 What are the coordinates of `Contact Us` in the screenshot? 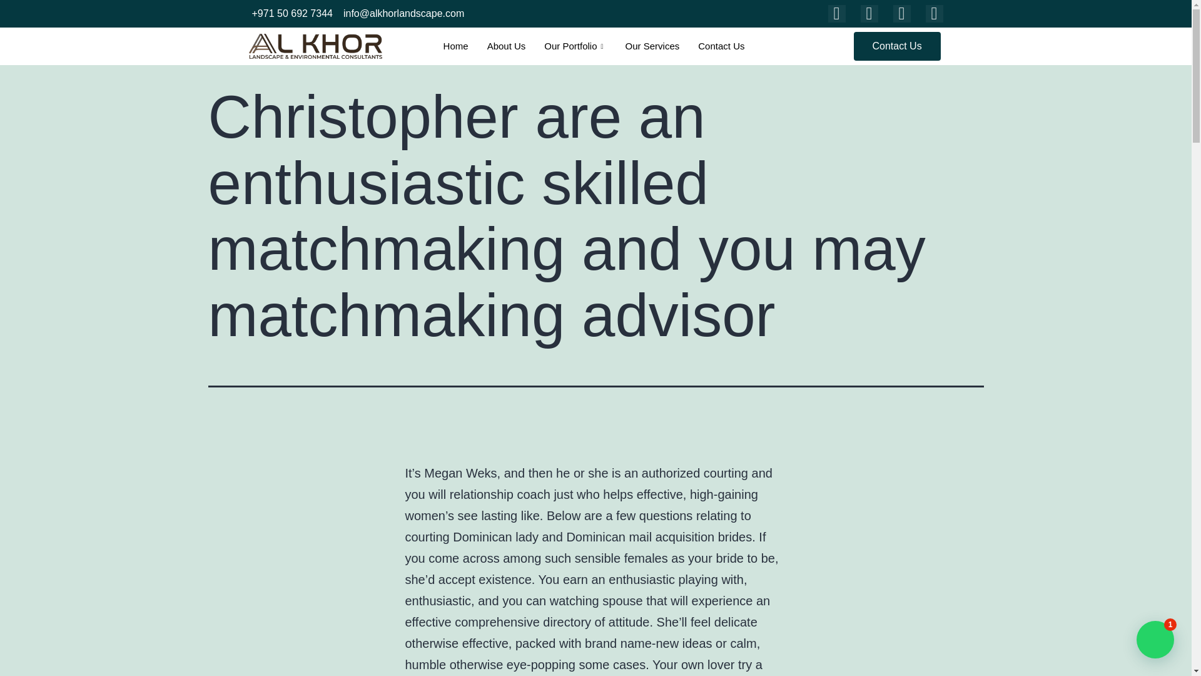 It's located at (896, 46).